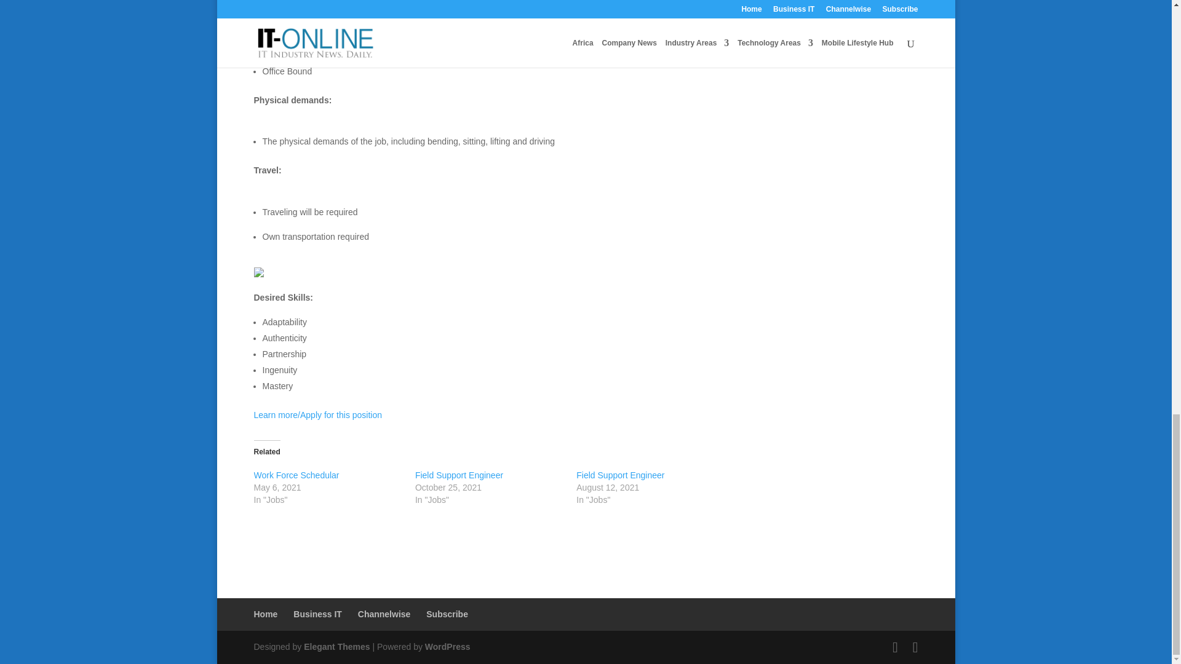  I want to click on Work Force Schedular, so click(296, 475).